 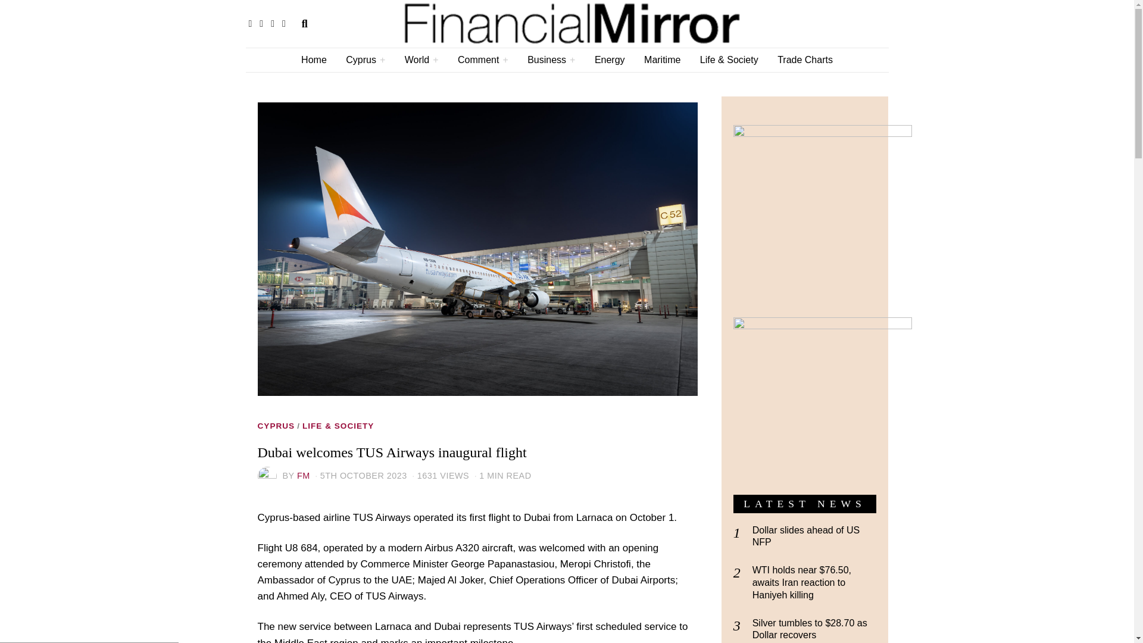 I want to click on Energy, so click(x=610, y=60).